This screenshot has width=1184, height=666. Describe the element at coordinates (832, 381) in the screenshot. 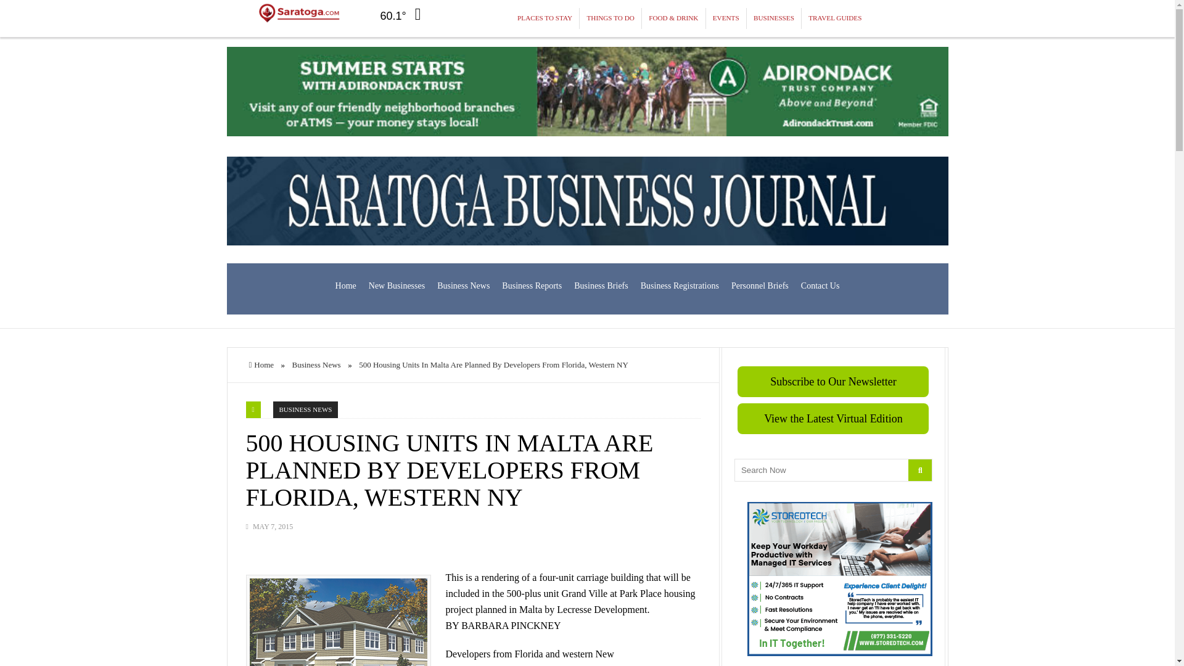

I see `Subscribe to Our Newsletter` at that location.